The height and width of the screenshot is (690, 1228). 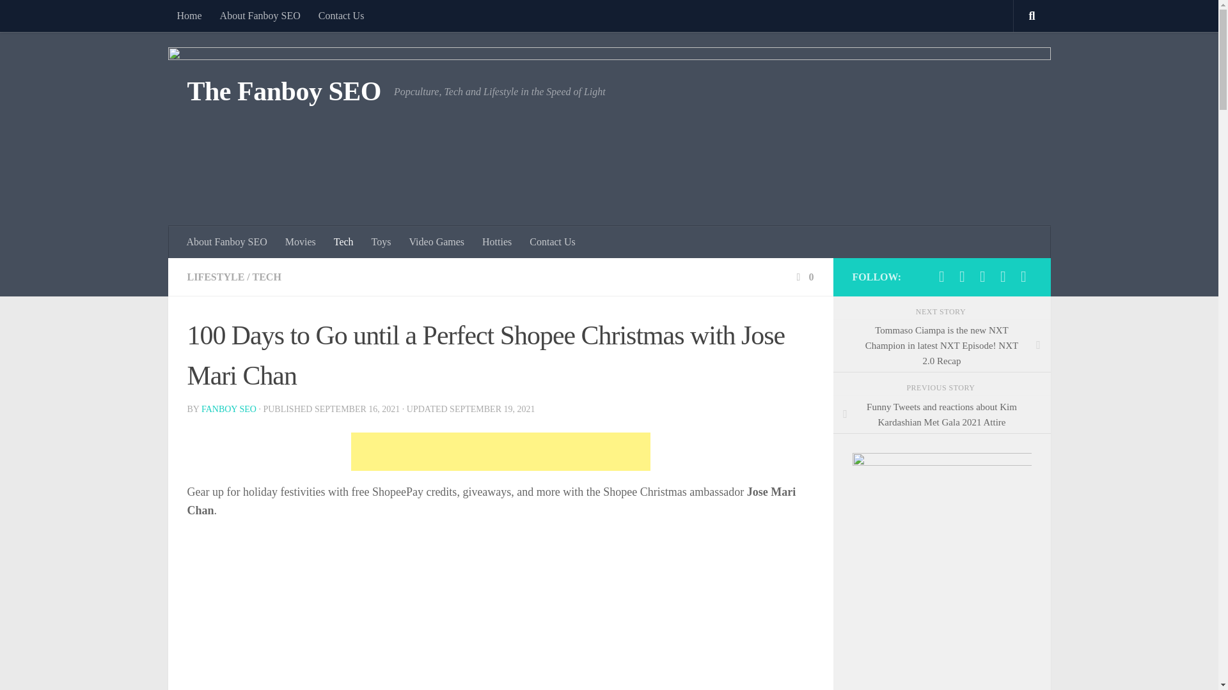 What do you see at coordinates (941, 276) in the screenshot?
I see `Follow us on Facebook` at bounding box center [941, 276].